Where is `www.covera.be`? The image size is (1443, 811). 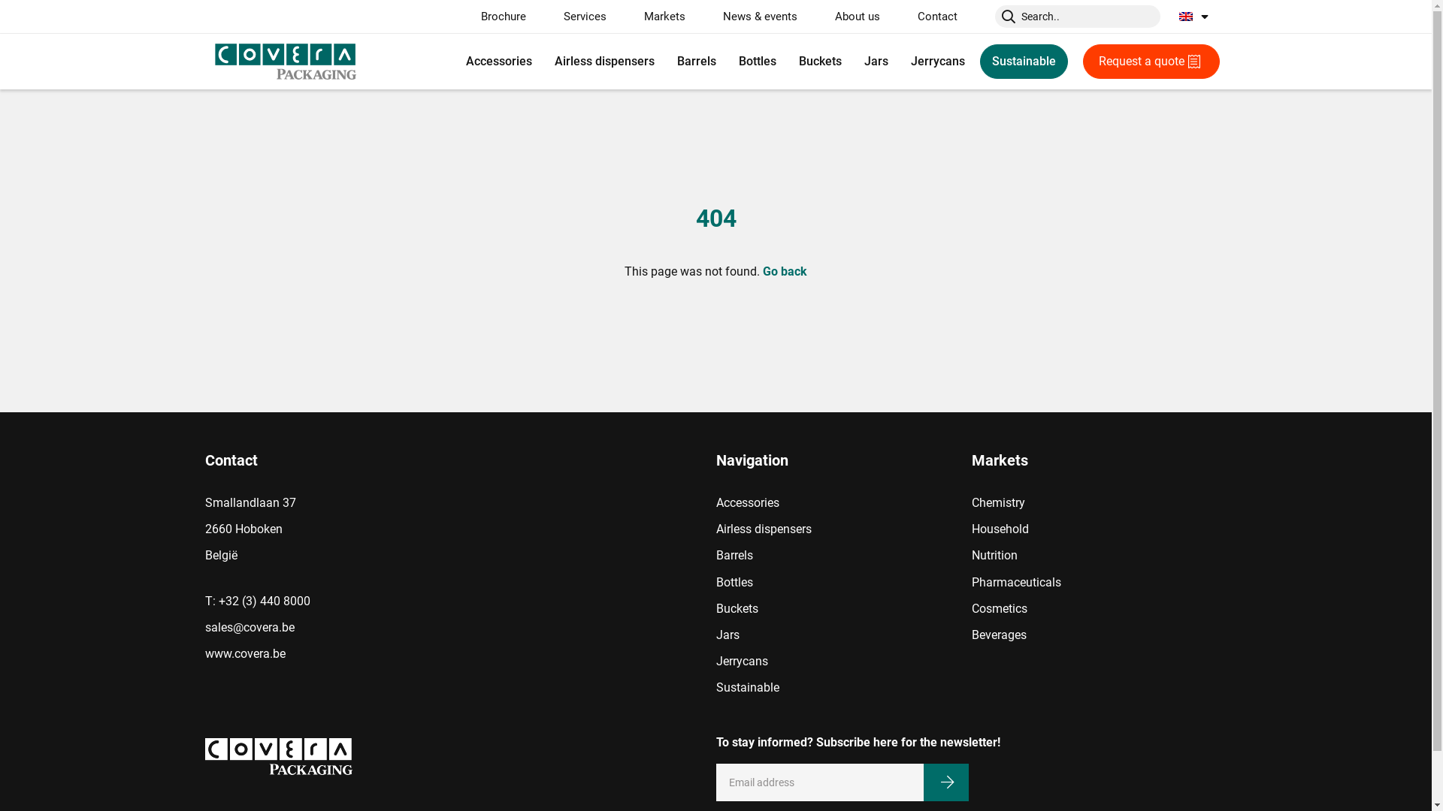 www.covera.be is located at coordinates (342, 653).